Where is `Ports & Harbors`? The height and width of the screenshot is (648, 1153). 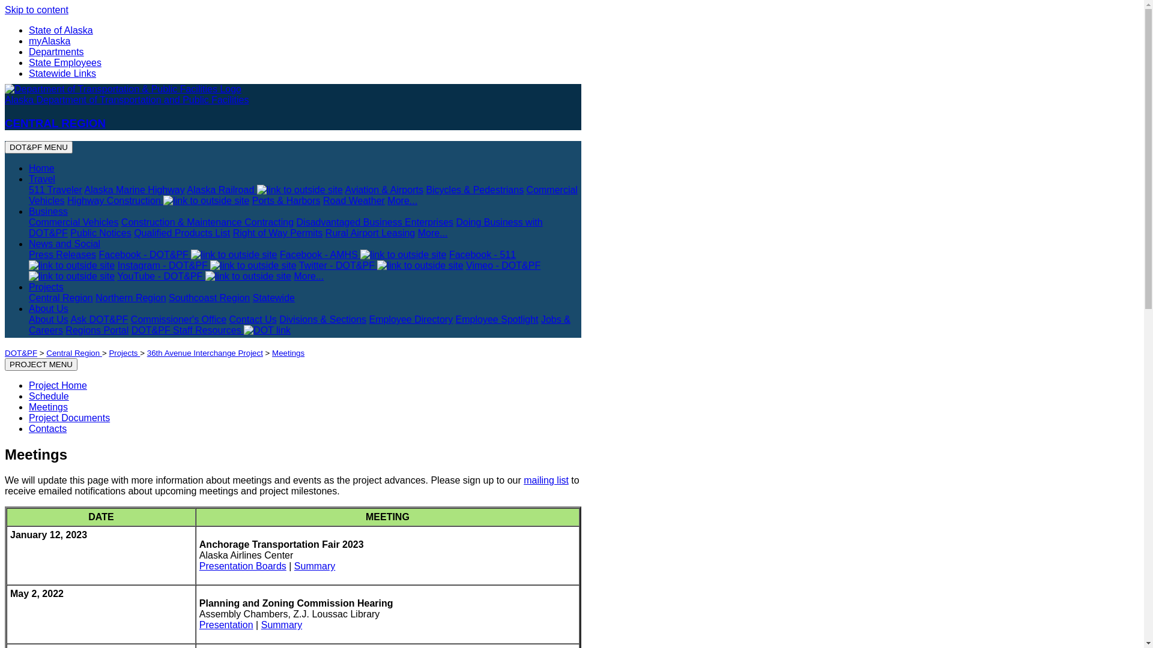
Ports & Harbors is located at coordinates (286, 200).